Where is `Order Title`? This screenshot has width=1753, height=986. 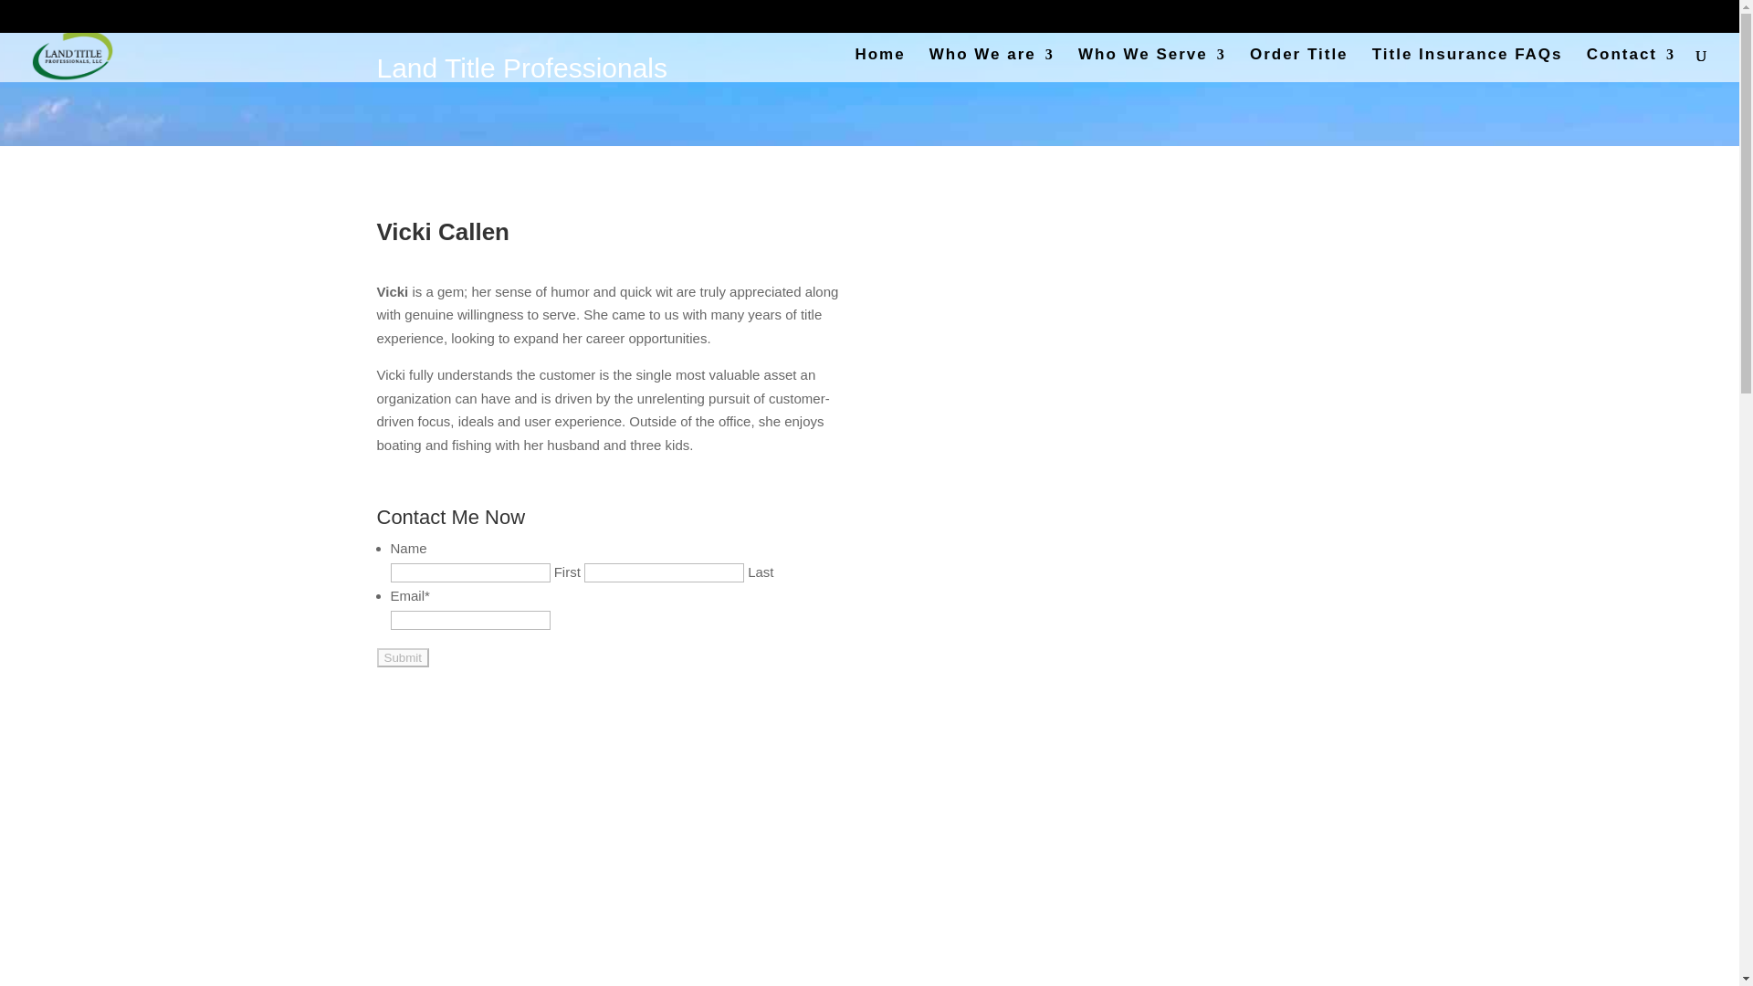 Order Title is located at coordinates (1298, 64).